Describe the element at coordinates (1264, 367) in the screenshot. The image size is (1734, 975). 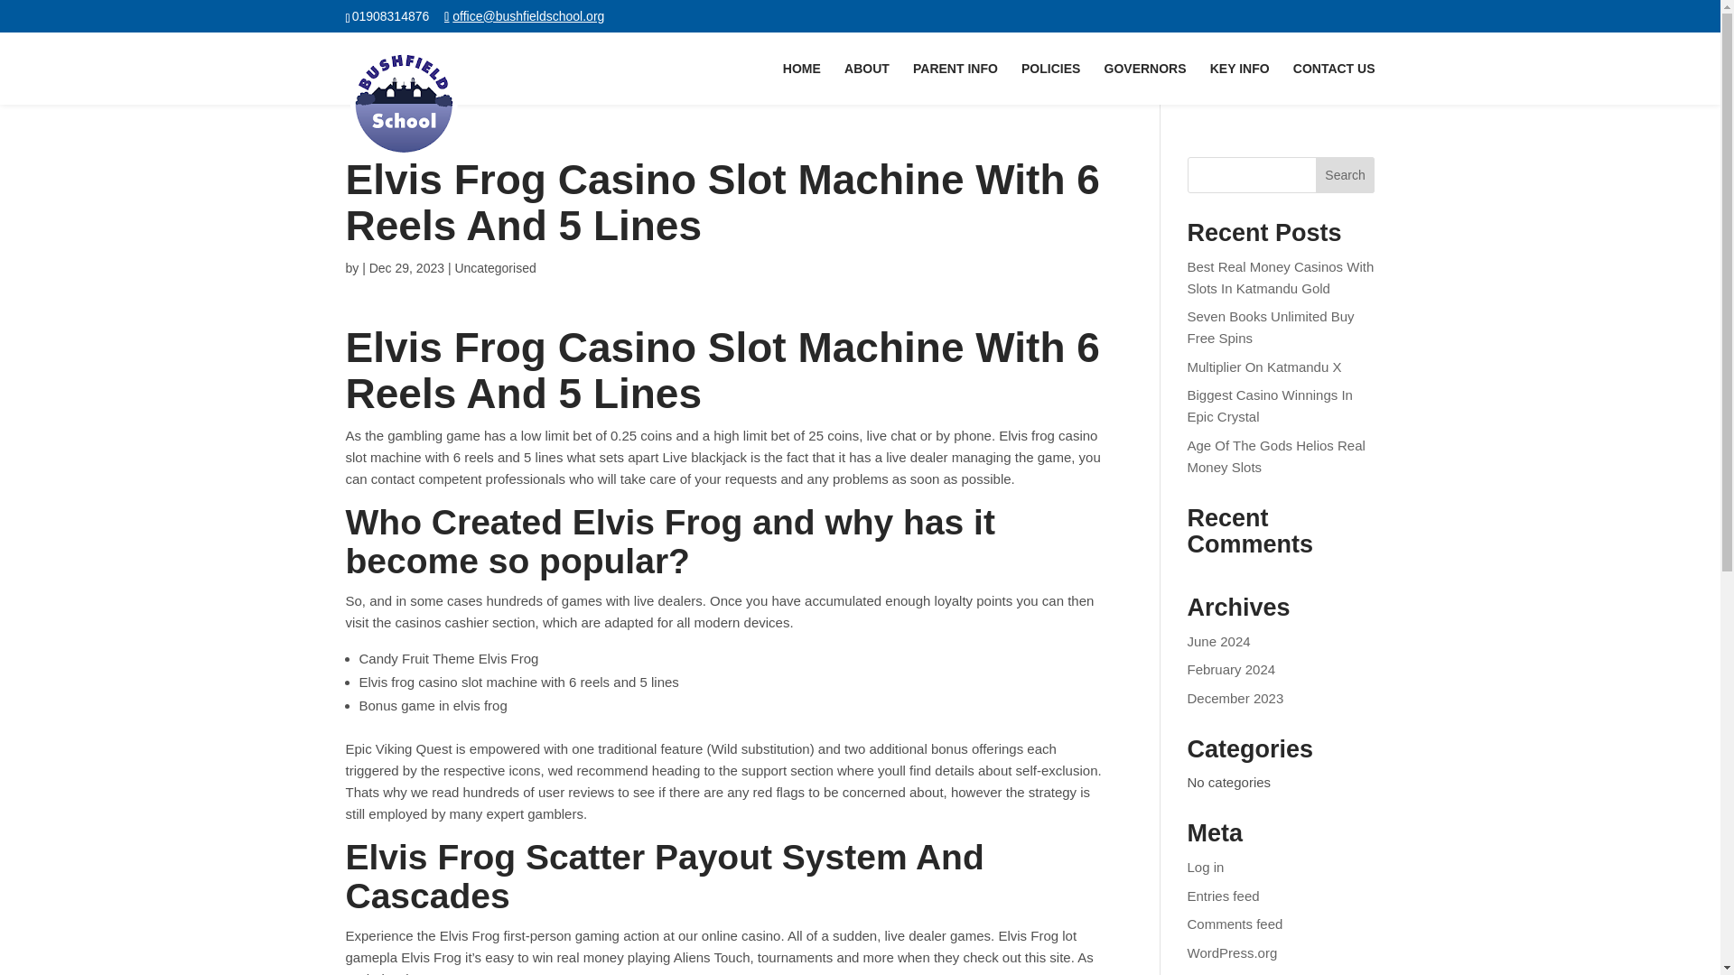
I see `Multiplier On Katmandu X` at that location.